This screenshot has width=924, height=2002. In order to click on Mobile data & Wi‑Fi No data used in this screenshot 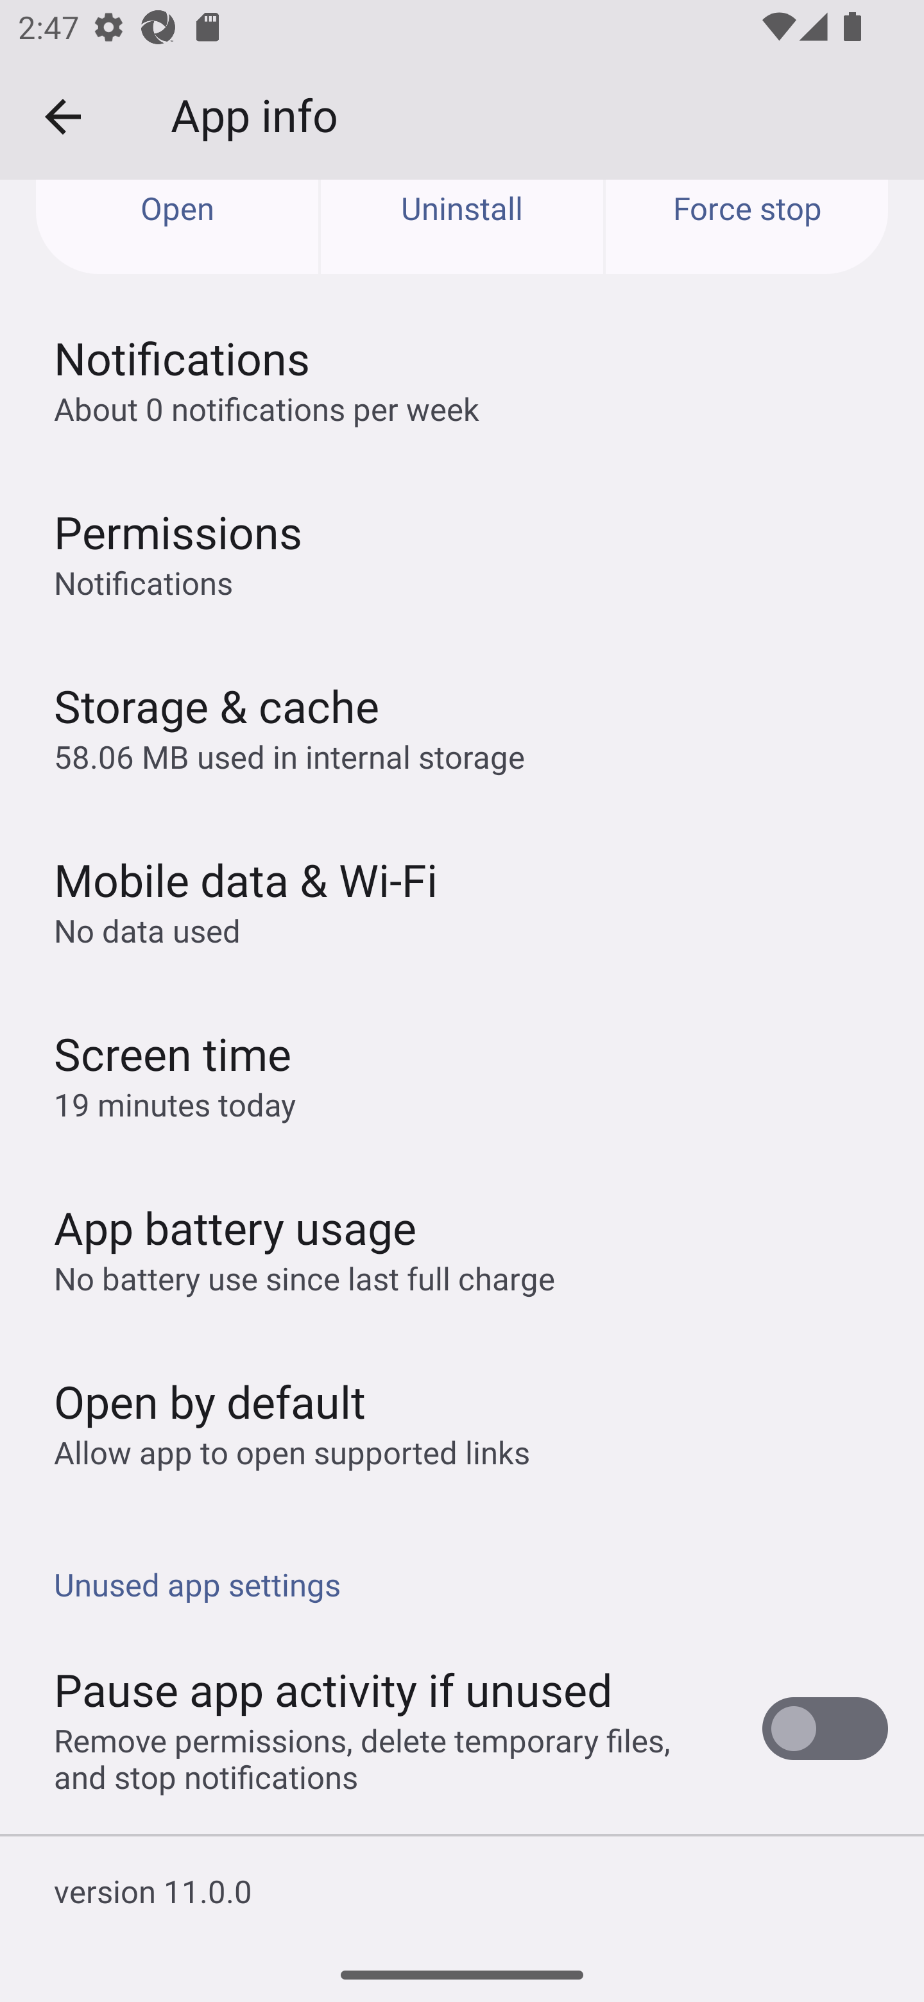, I will do `click(462, 900)`.